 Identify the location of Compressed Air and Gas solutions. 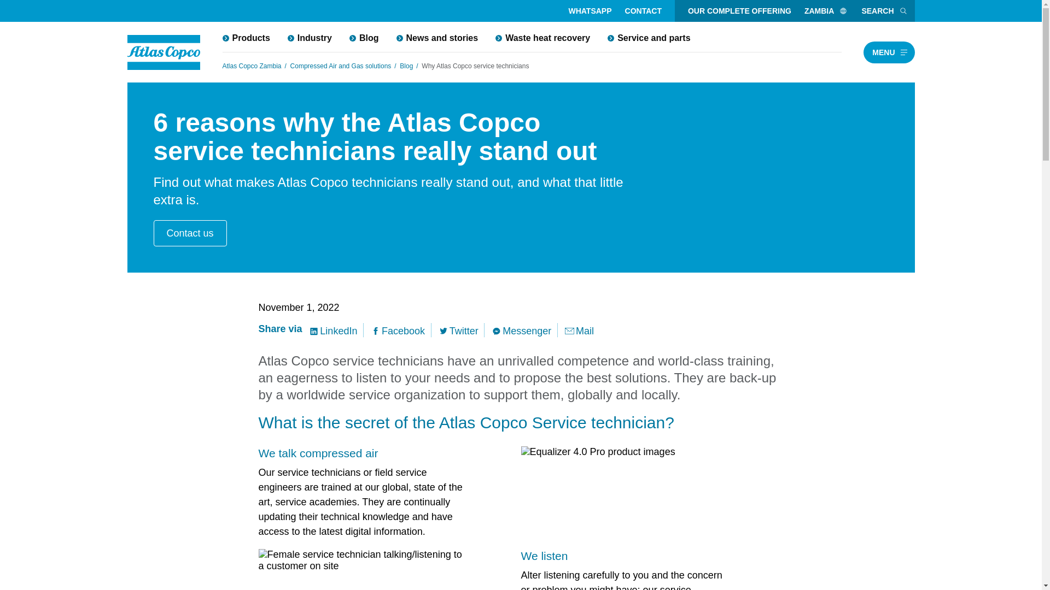
(341, 66).